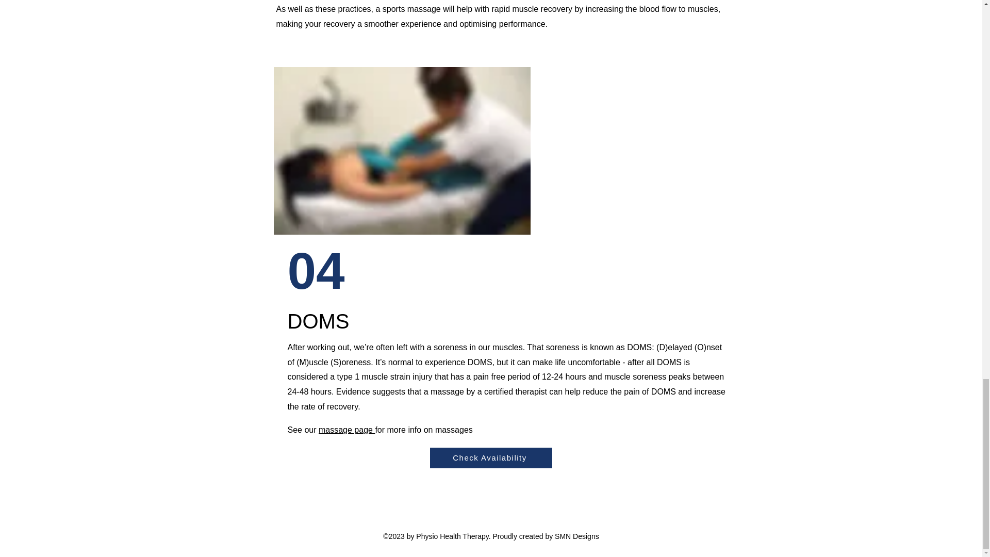  What do you see at coordinates (303, 430) in the screenshot?
I see `See our` at bounding box center [303, 430].